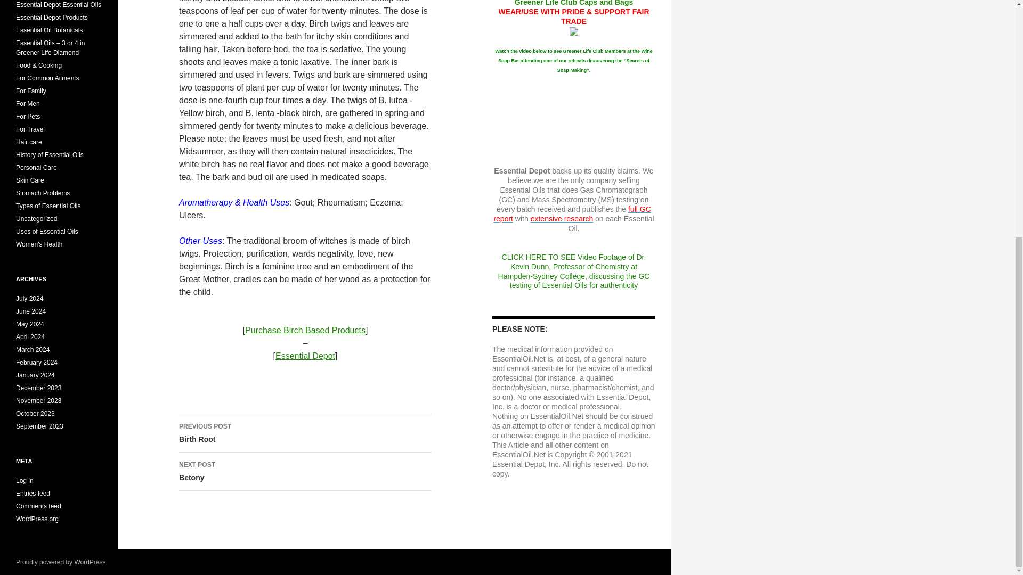 The image size is (1023, 575). What do you see at coordinates (572, 214) in the screenshot?
I see `extensive research` at bounding box center [572, 214].